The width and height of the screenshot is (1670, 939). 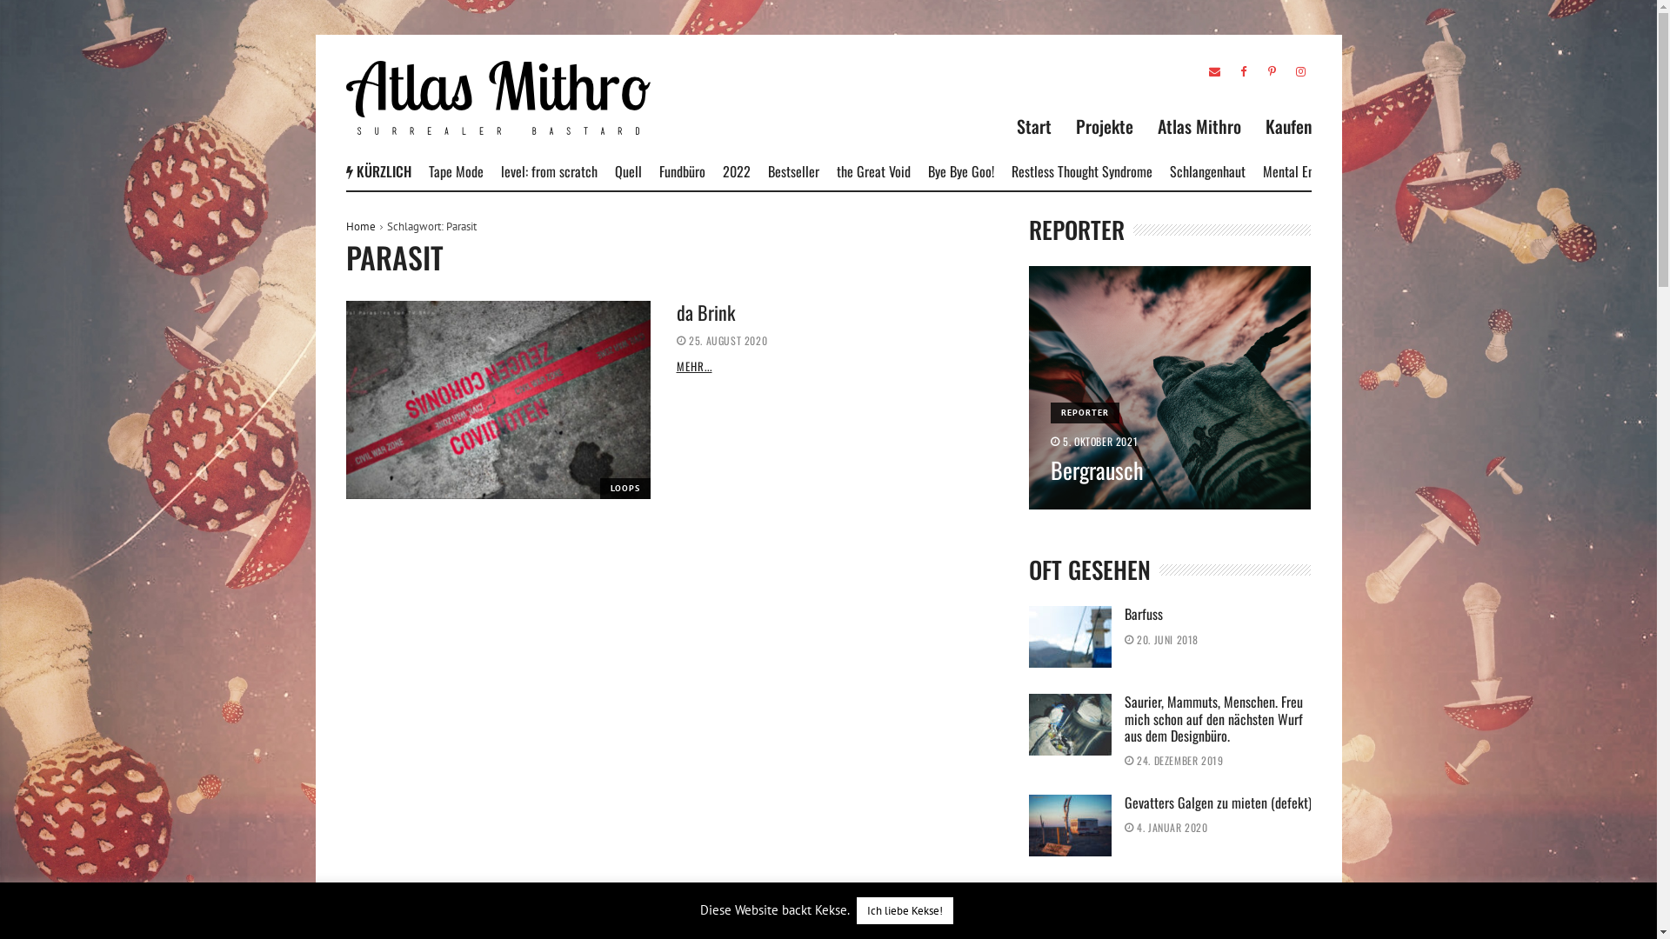 I want to click on Toroidal Galaxies, so click(x=471, y=171).